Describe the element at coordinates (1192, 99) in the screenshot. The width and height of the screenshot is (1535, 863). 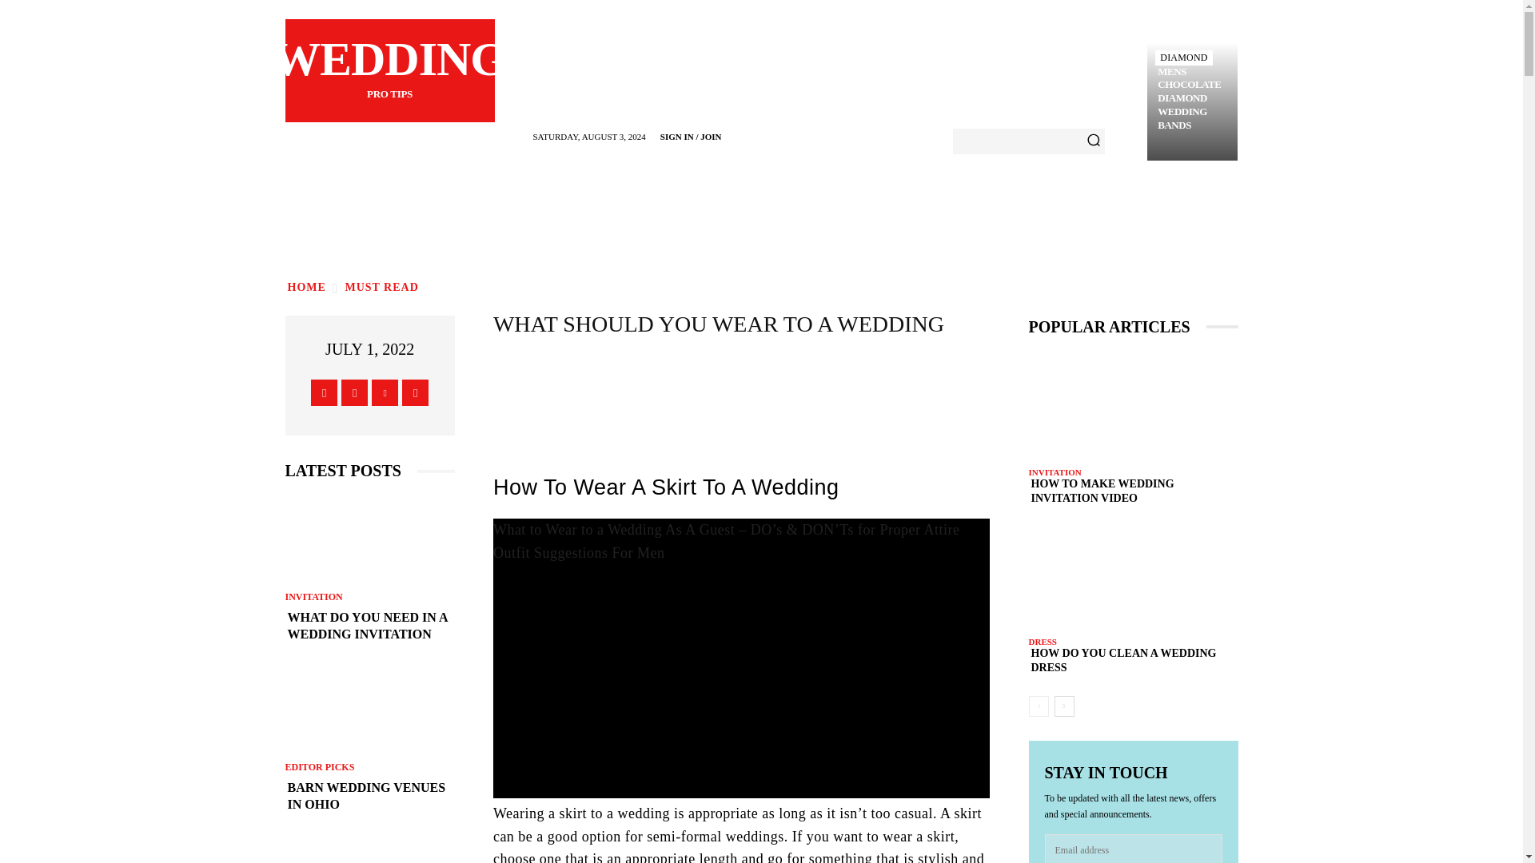
I see `Mens Chocolate Diamond Wedding Bands` at that location.